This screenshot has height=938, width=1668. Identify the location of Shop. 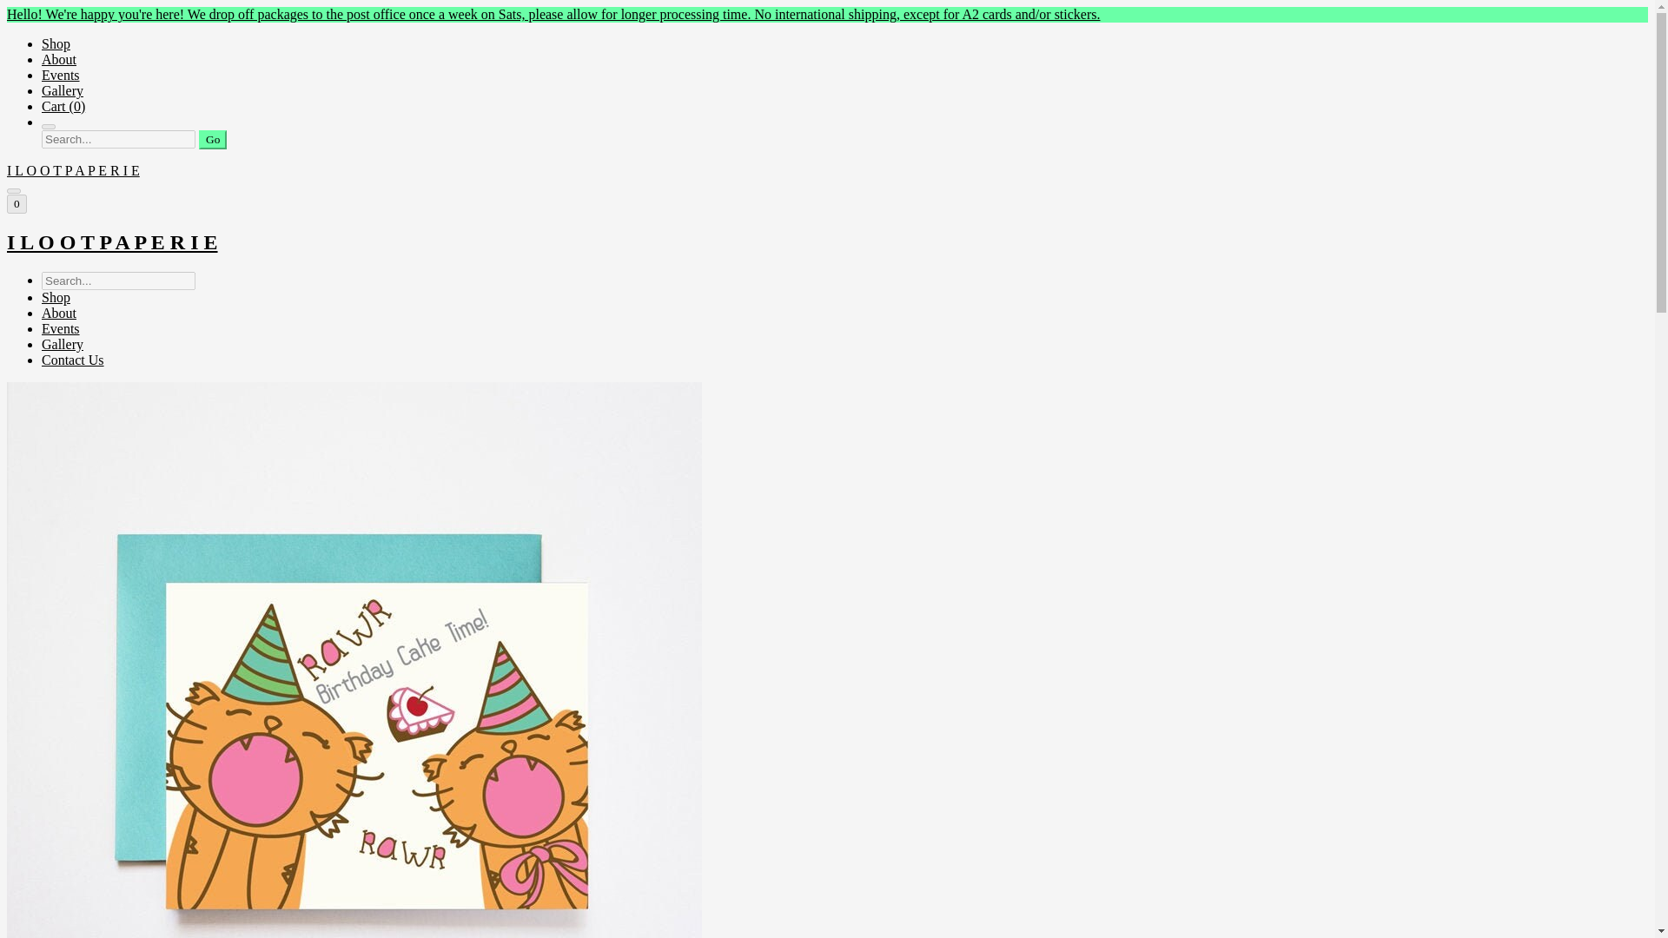
(56, 43).